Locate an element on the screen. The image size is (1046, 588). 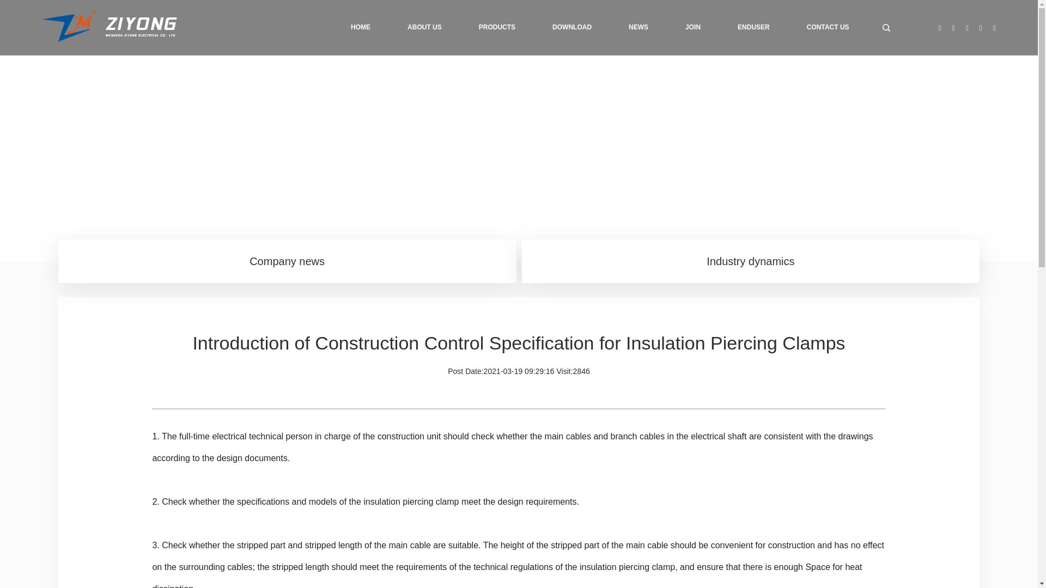
NEWS is located at coordinates (638, 27).